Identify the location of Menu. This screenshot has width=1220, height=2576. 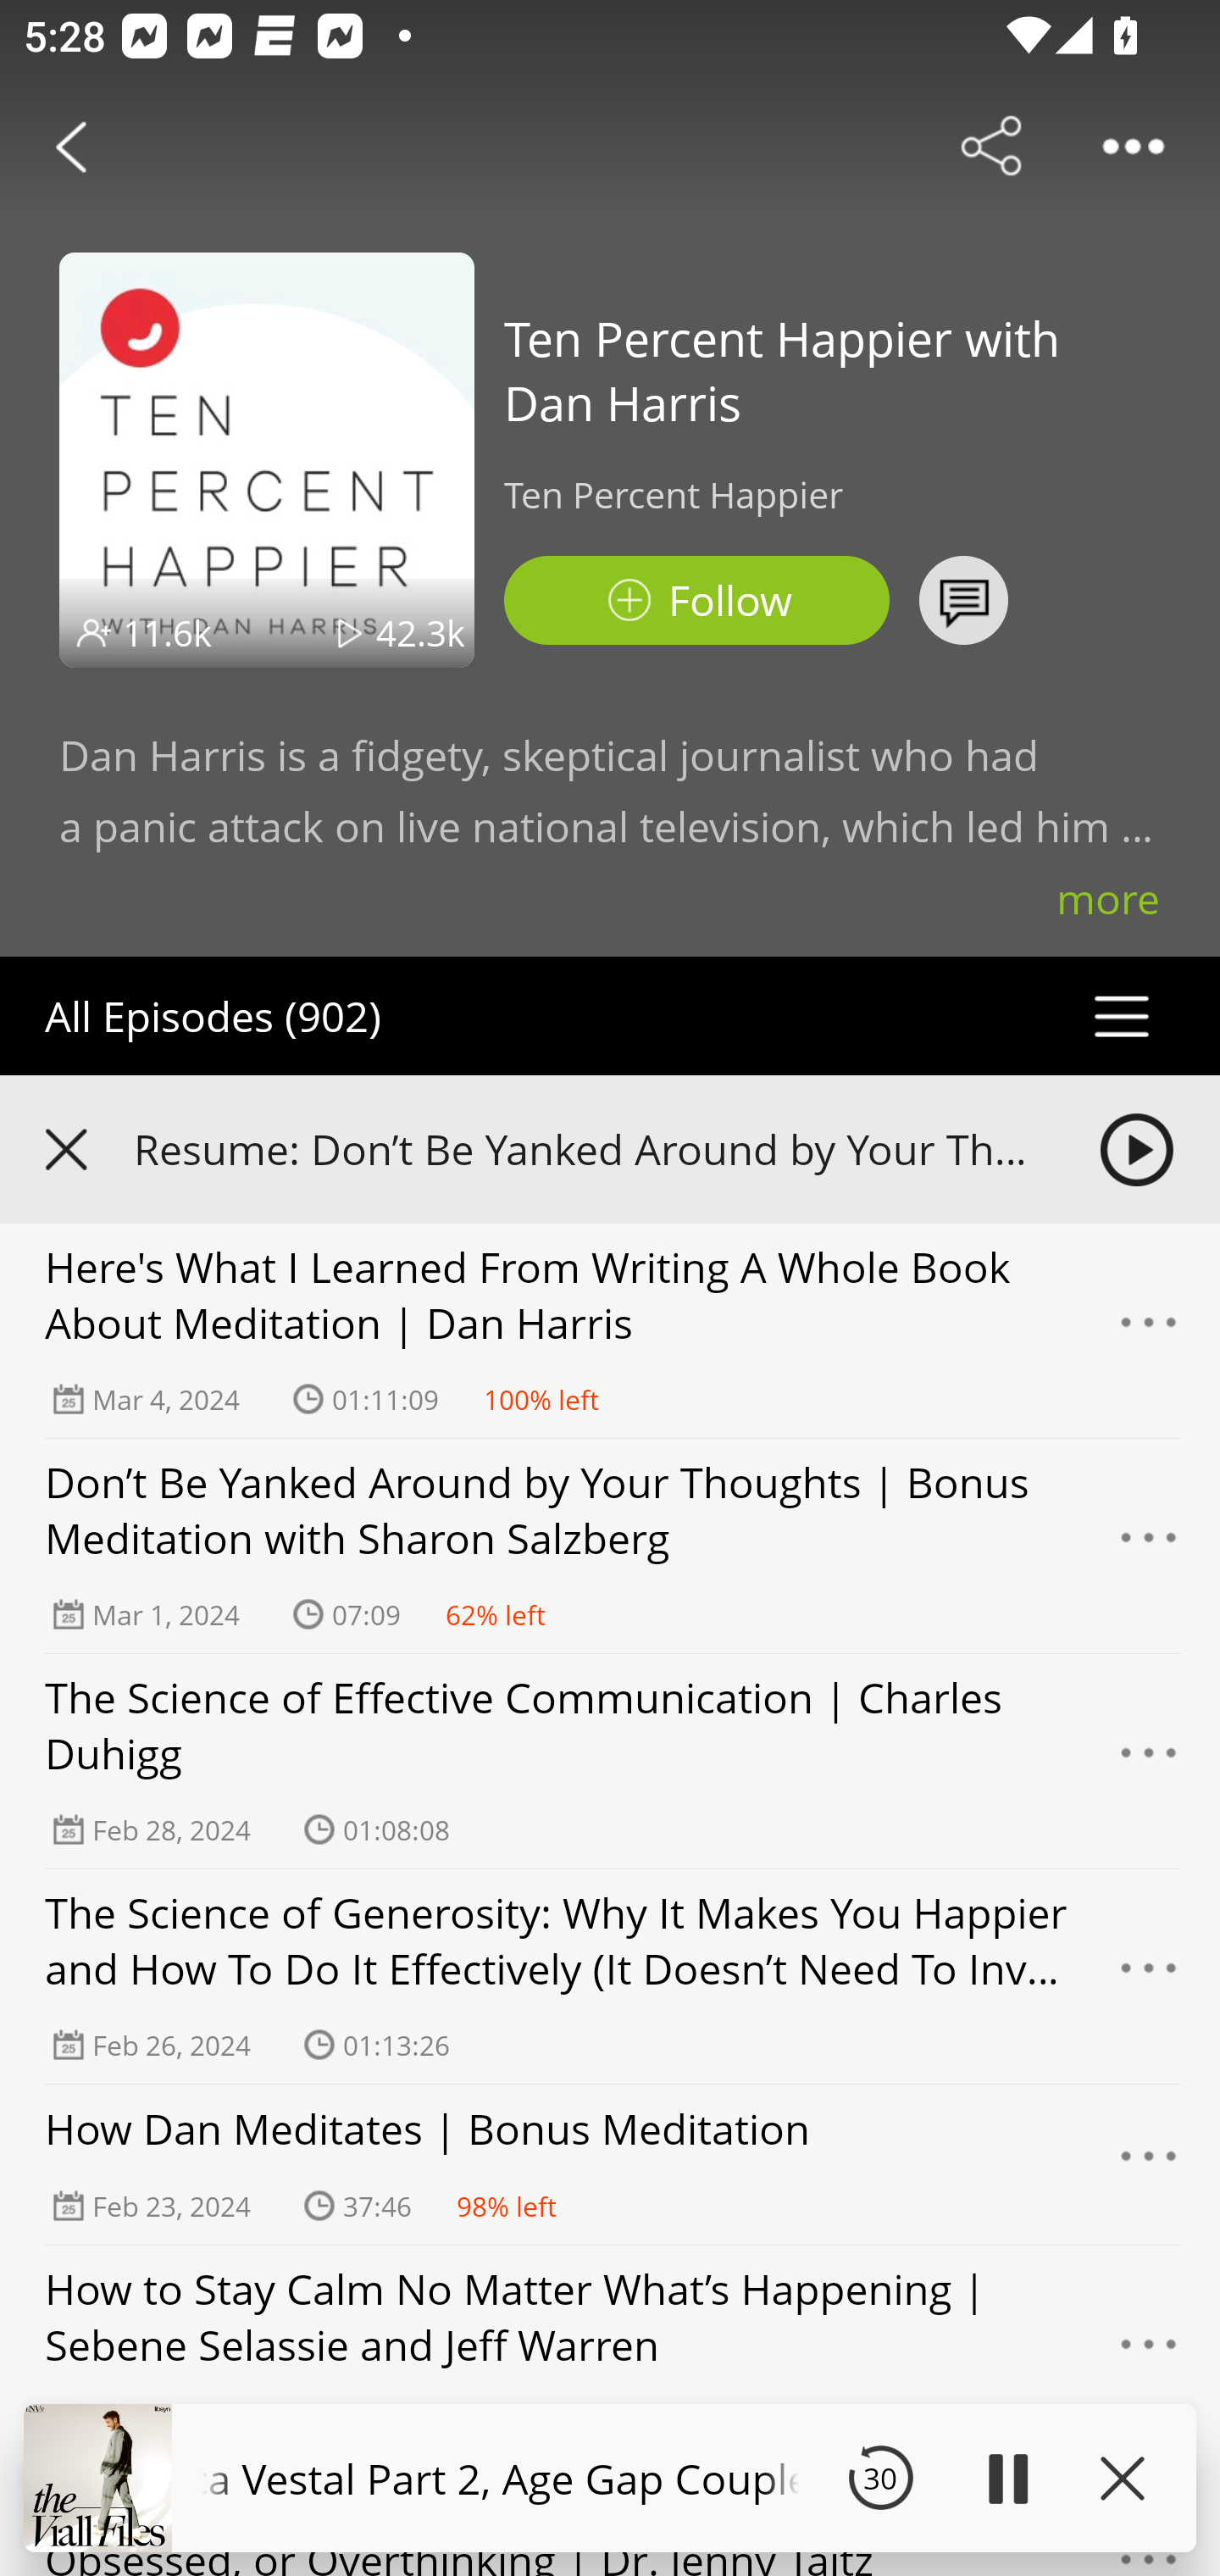
(1149, 2352).